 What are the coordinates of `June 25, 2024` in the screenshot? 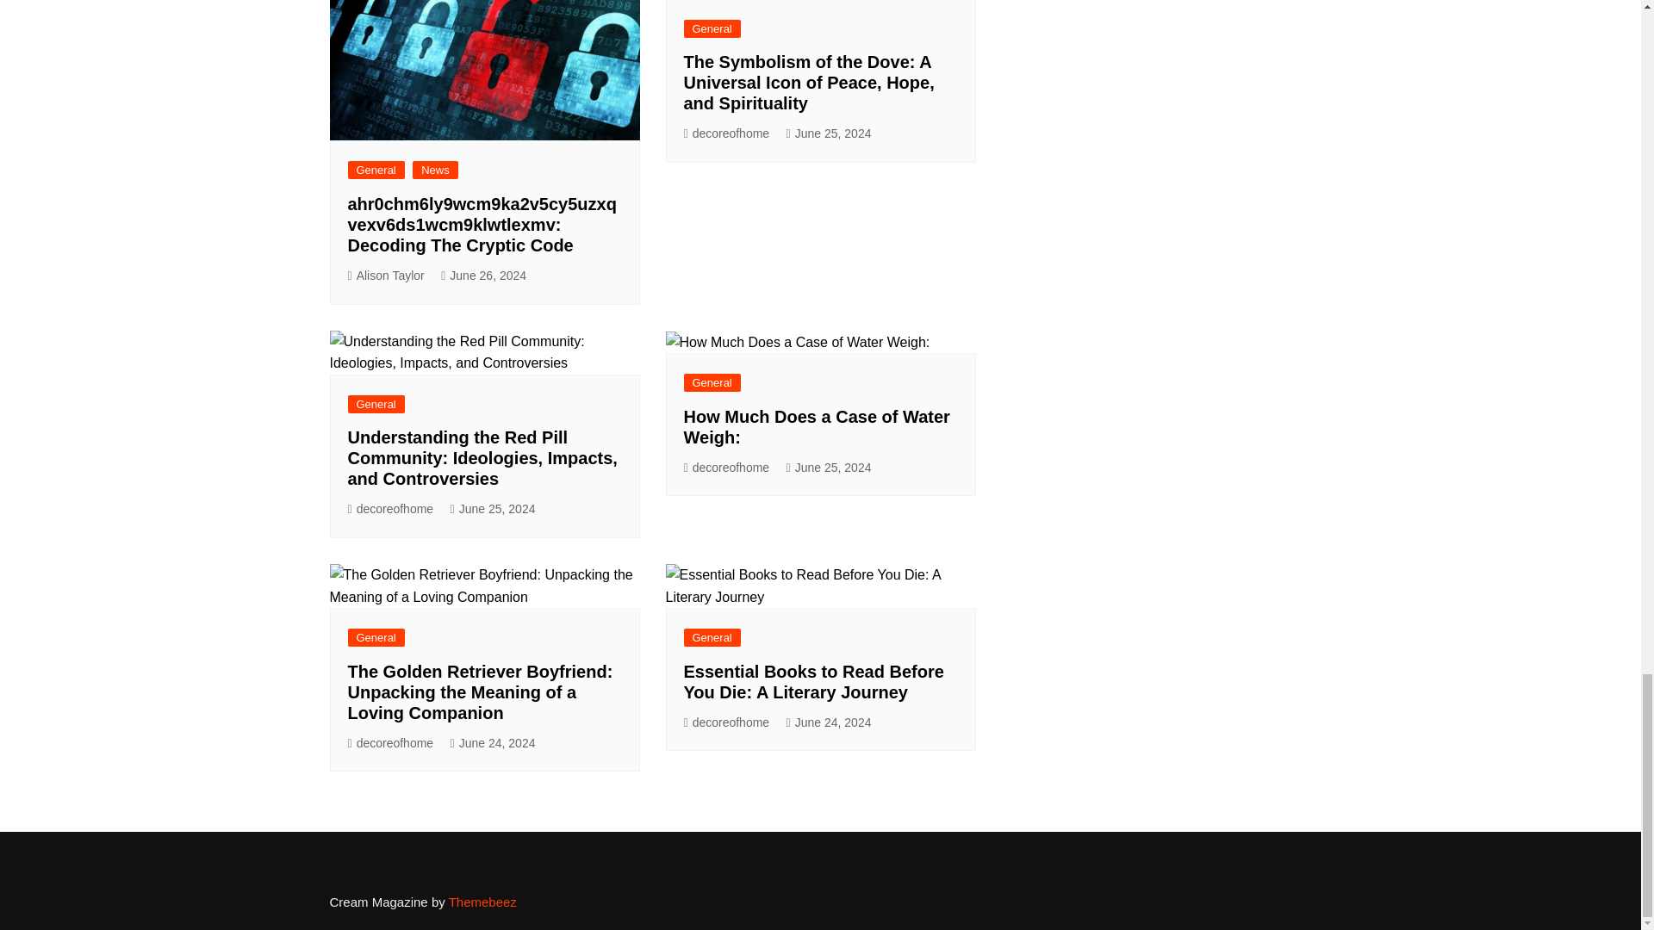 It's located at (829, 133).